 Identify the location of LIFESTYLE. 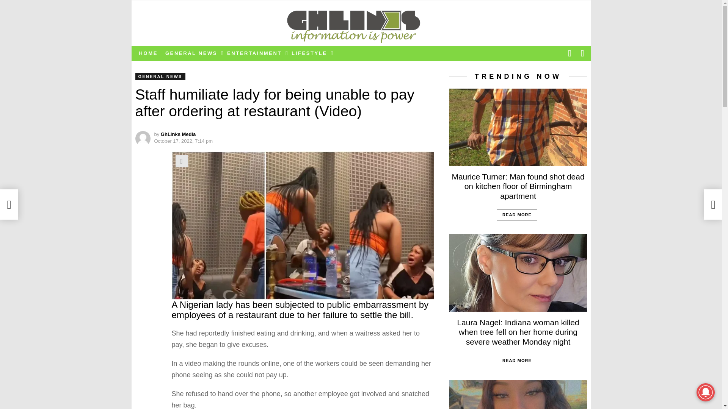
(310, 53).